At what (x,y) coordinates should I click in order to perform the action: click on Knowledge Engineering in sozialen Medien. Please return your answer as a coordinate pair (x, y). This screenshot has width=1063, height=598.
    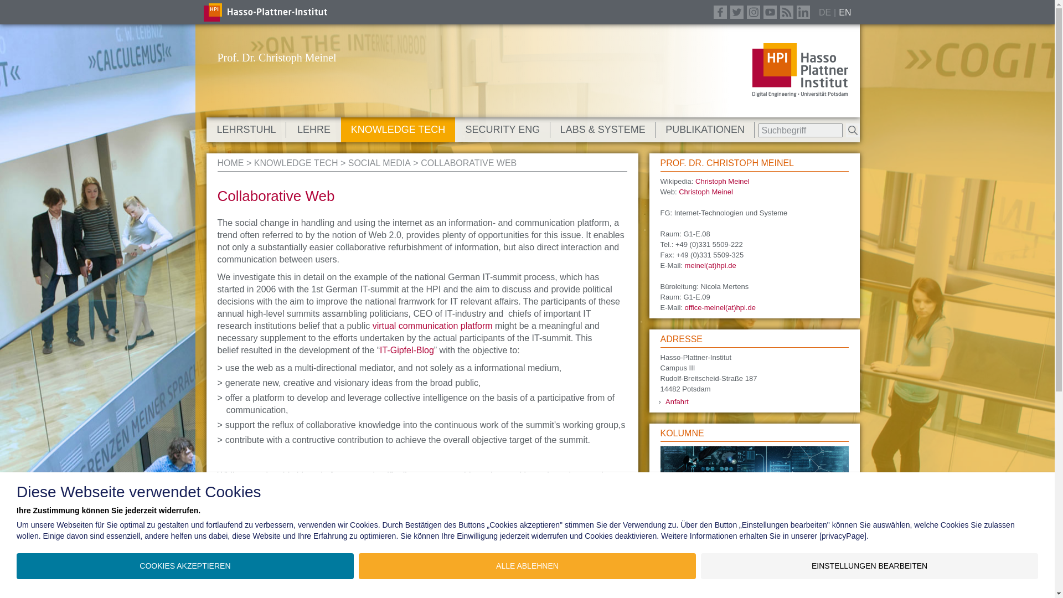
    Looking at the image, I should click on (379, 163).